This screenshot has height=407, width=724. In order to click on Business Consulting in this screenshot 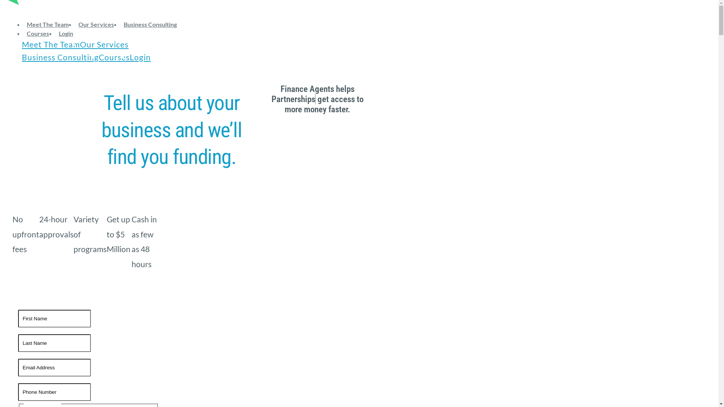, I will do `click(150, 24)`.